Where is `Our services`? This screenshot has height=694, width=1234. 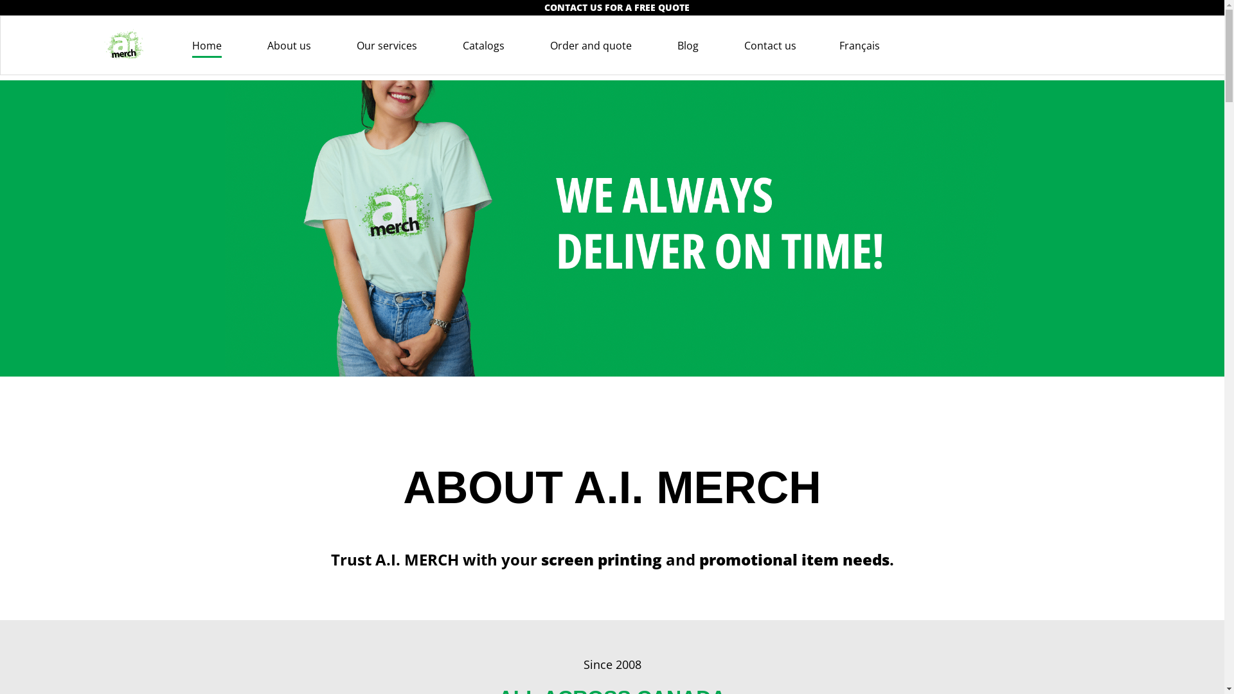
Our services is located at coordinates (387, 46).